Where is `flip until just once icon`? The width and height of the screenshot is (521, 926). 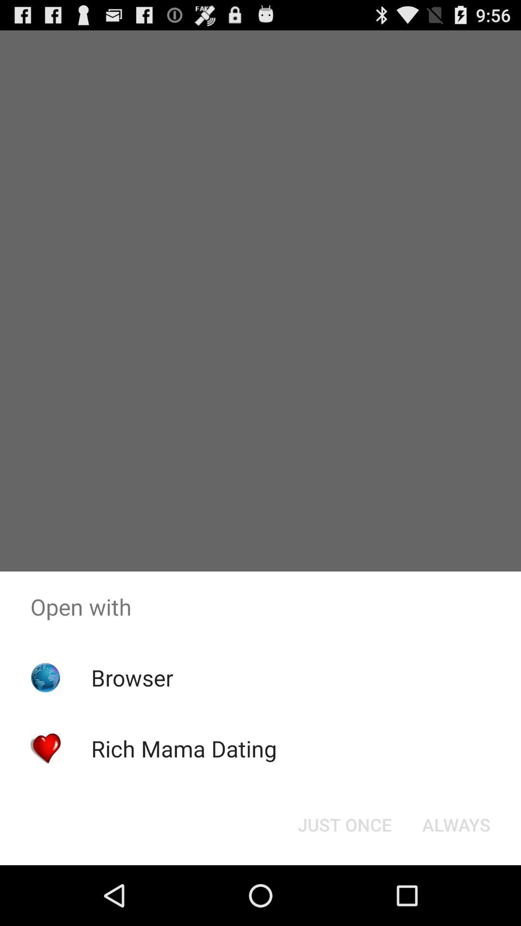 flip until just once icon is located at coordinates (344, 825).